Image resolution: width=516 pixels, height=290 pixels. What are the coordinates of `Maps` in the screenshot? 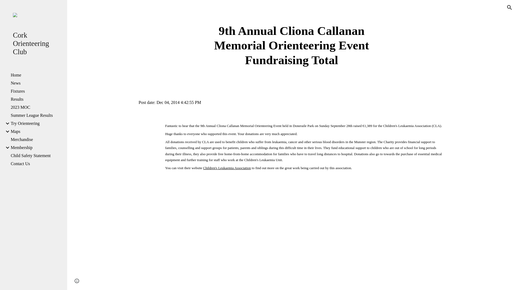 It's located at (37, 131).